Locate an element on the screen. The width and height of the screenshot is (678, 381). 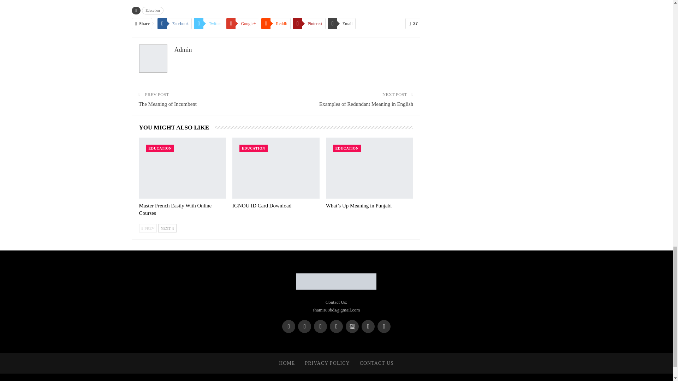
Next is located at coordinates (167, 228).